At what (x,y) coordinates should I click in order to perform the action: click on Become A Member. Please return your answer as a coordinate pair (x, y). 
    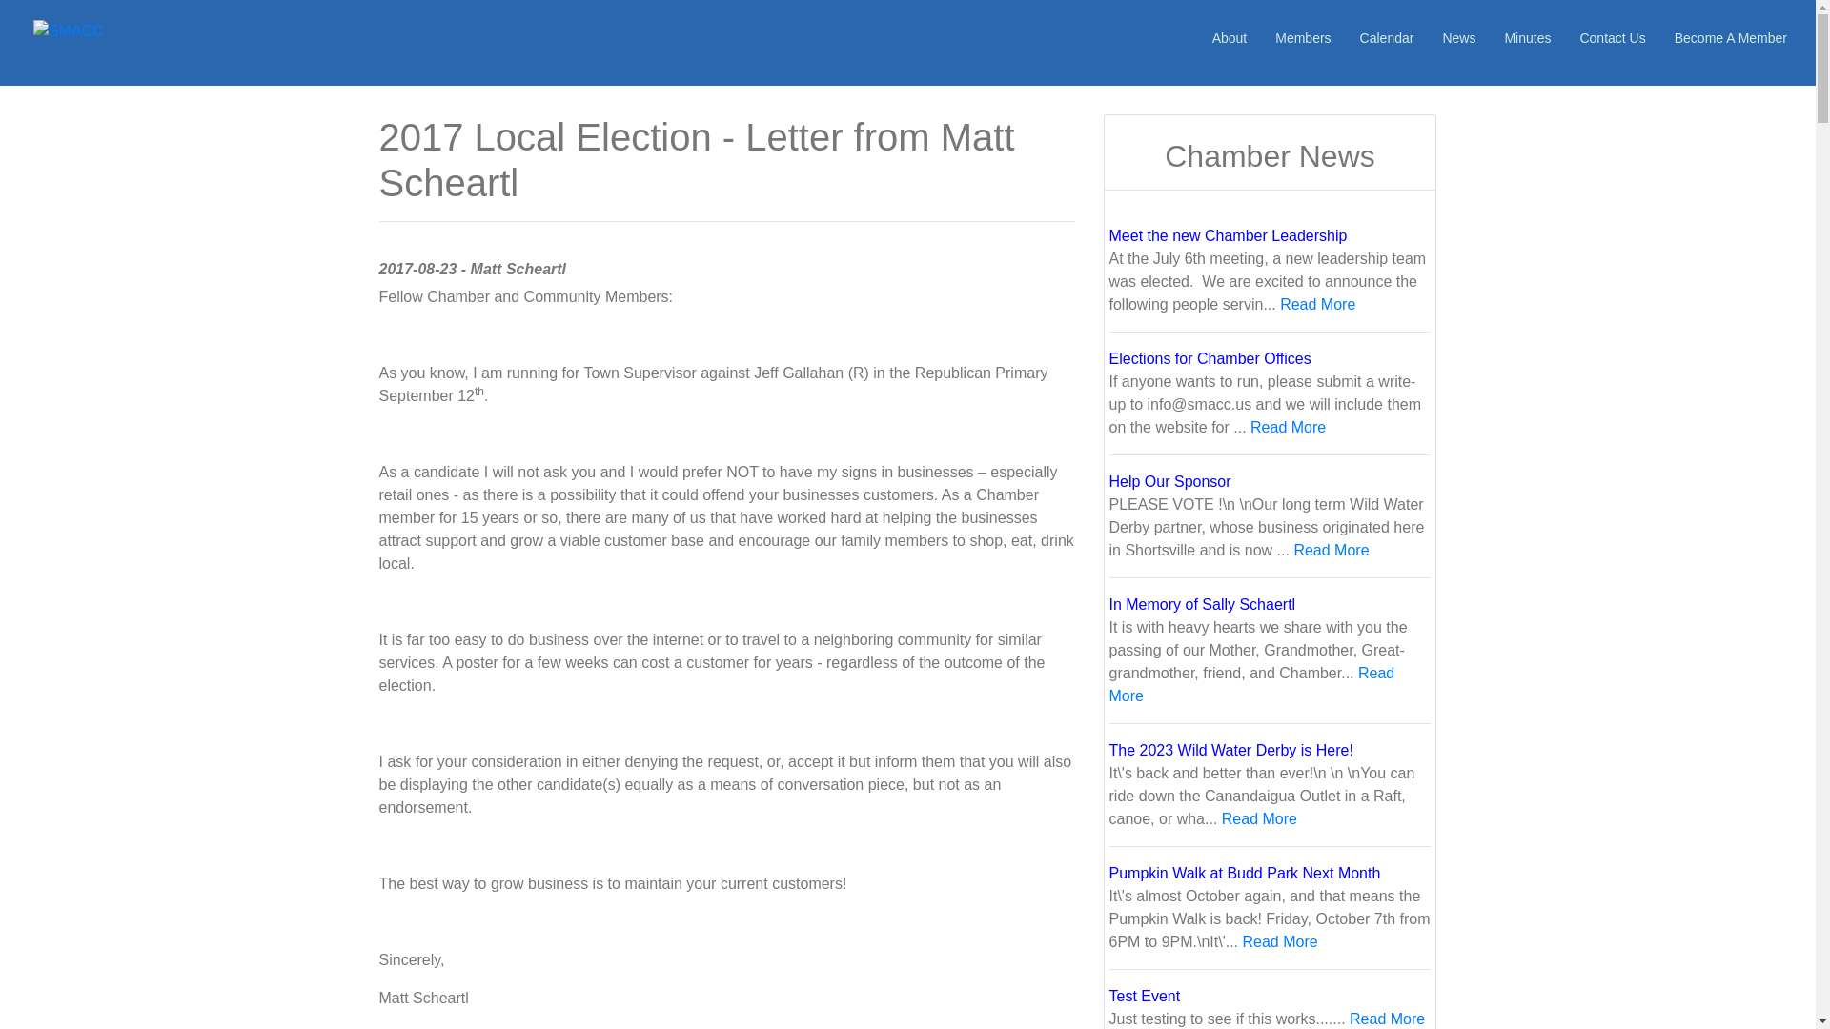
    Looking at the image, I should click on (1730, 38).